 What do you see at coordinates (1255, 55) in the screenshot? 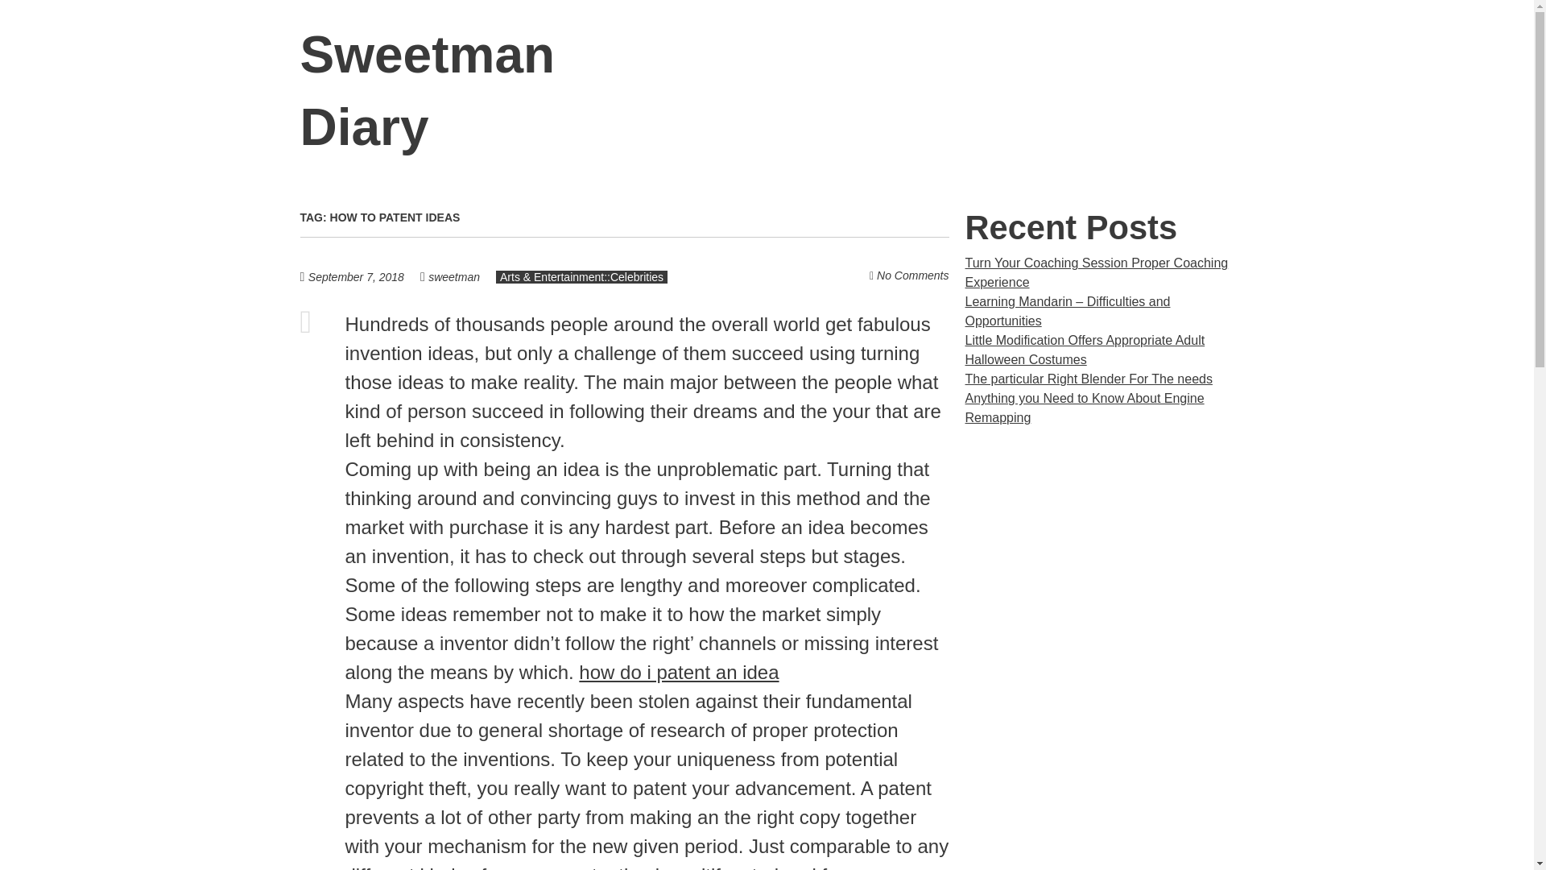
I see `Skip to content` at bounding box center [1255, 55].